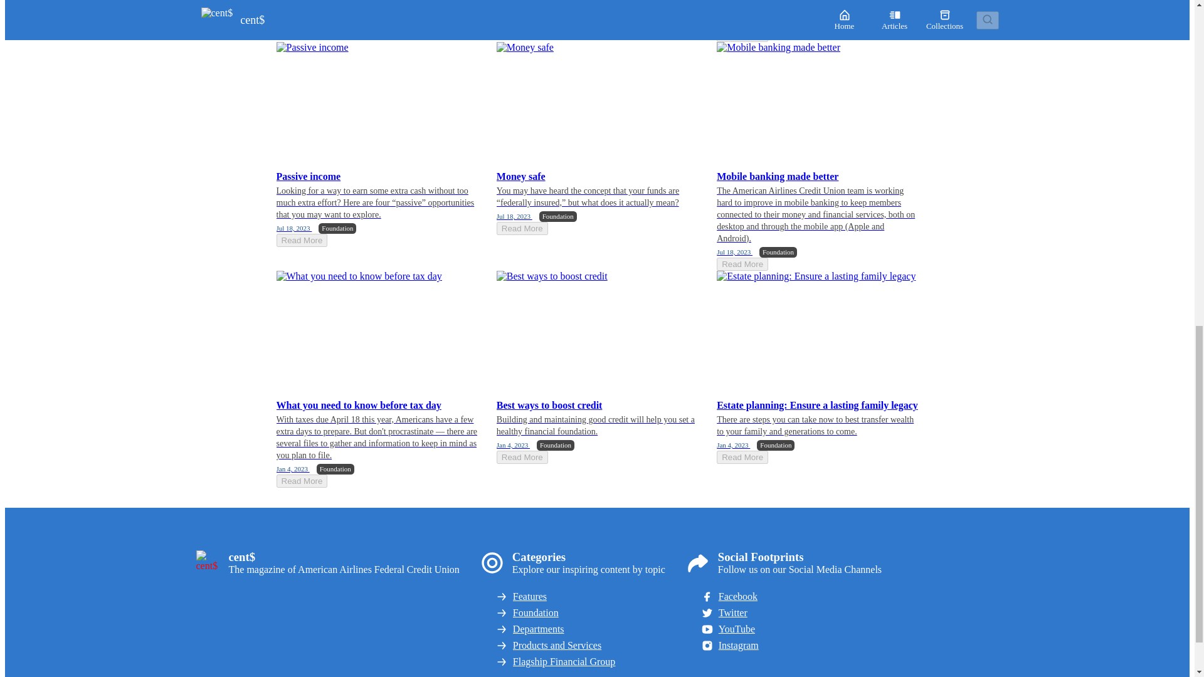 This screenshot has width=1204, height=677. What do you see at coordinates (589, 613) in the screenshot?
I see `Foundation` at bounding box center [589, 613].